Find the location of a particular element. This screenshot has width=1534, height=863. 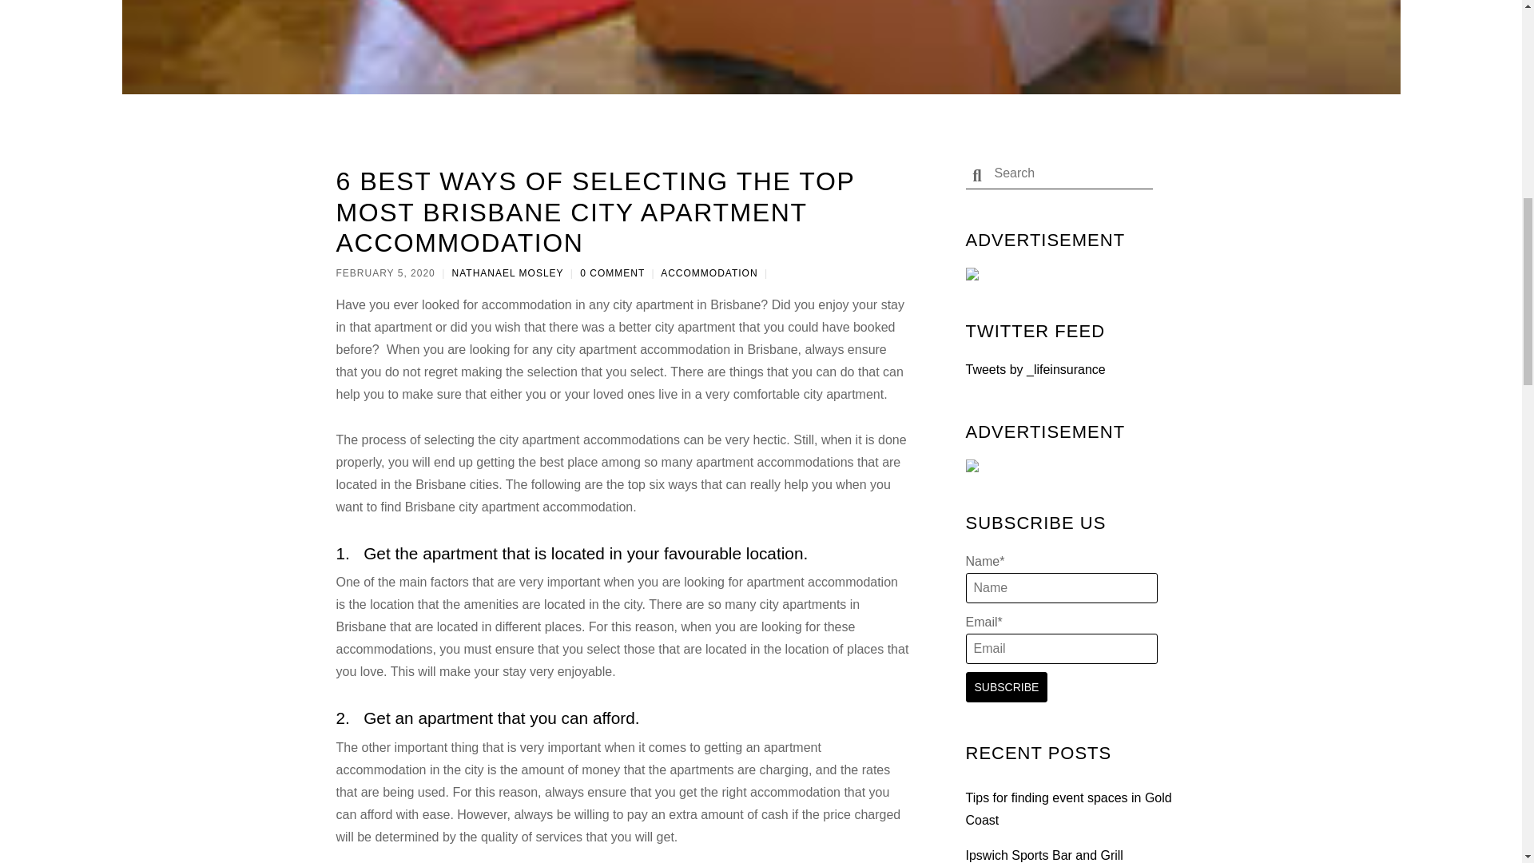

Ipswich Sports Bar and Grill is located at coordinates (1043, 855).